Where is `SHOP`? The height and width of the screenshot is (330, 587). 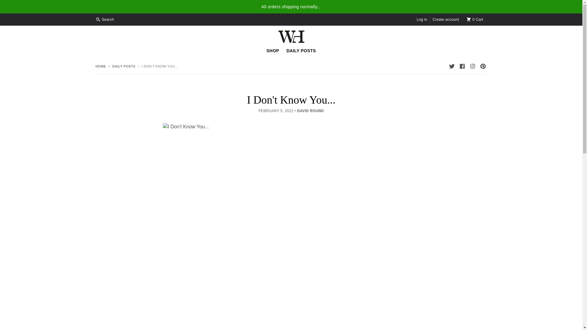
SHOP is located at coordinates (273, 50).